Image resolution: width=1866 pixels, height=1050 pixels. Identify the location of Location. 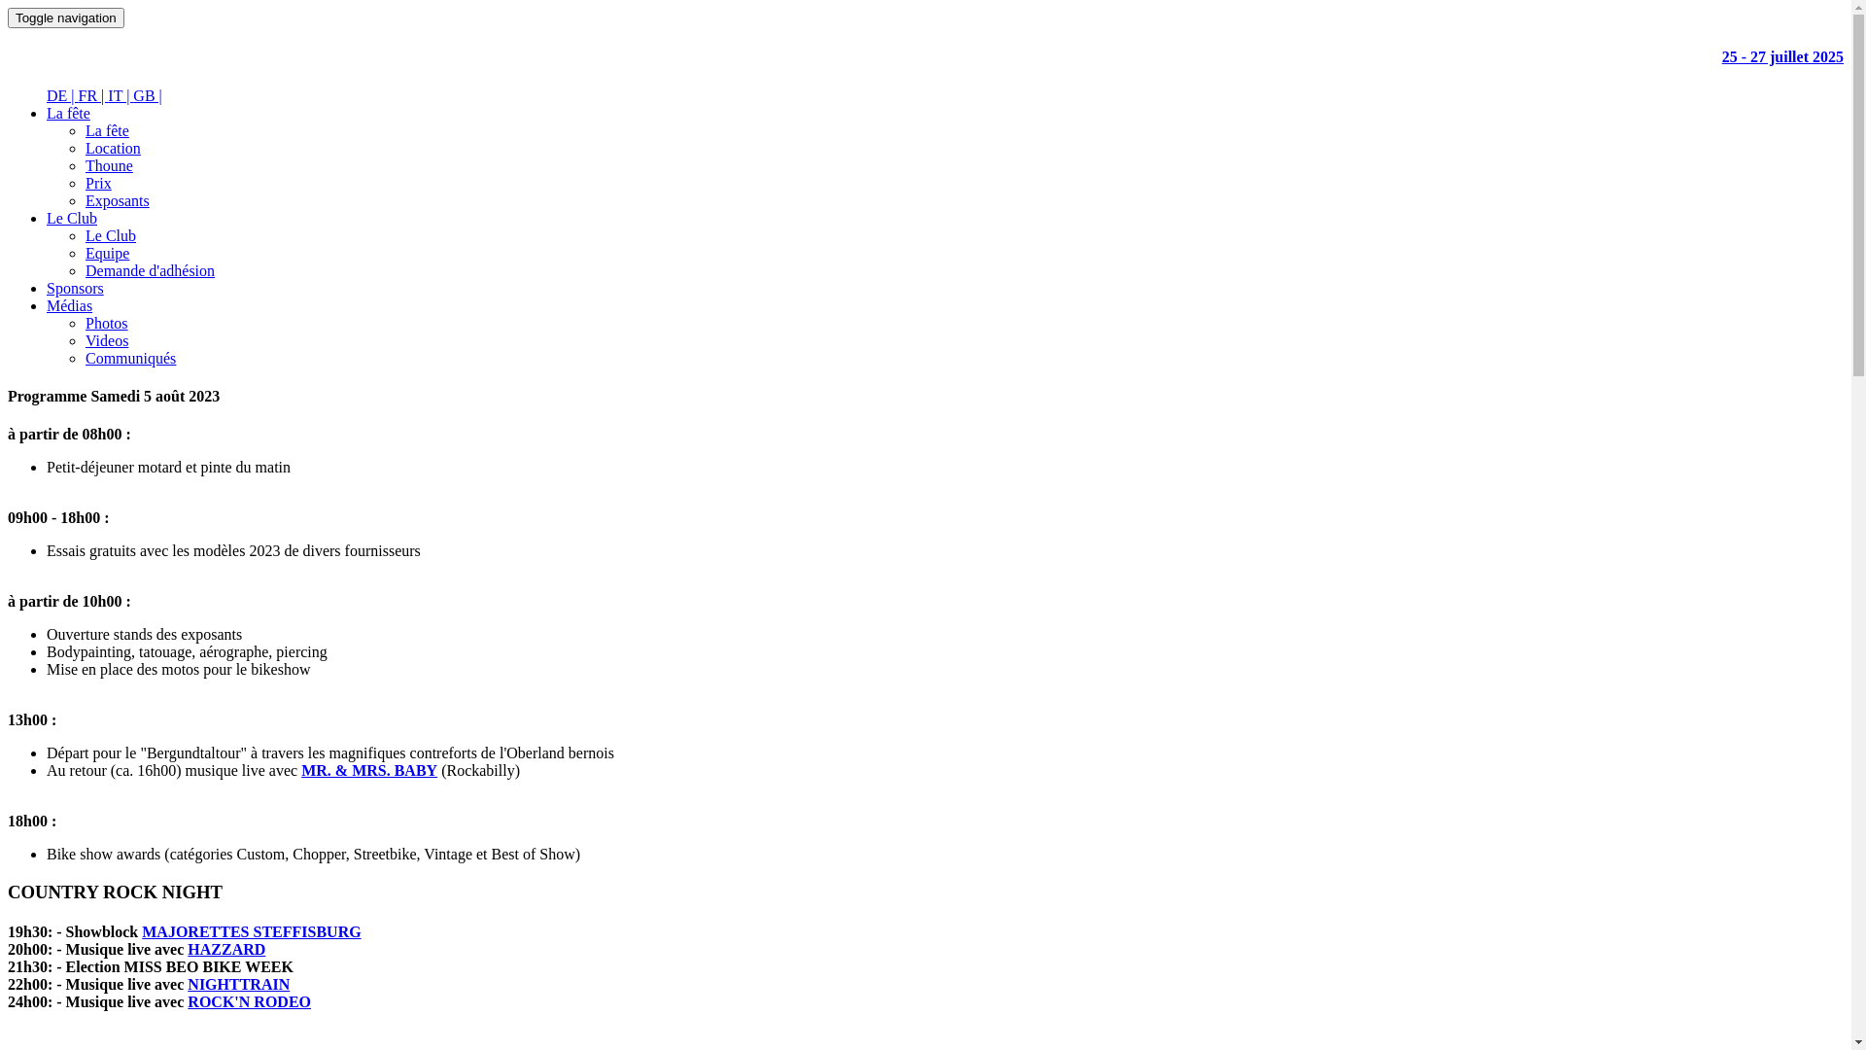
(113, 148).